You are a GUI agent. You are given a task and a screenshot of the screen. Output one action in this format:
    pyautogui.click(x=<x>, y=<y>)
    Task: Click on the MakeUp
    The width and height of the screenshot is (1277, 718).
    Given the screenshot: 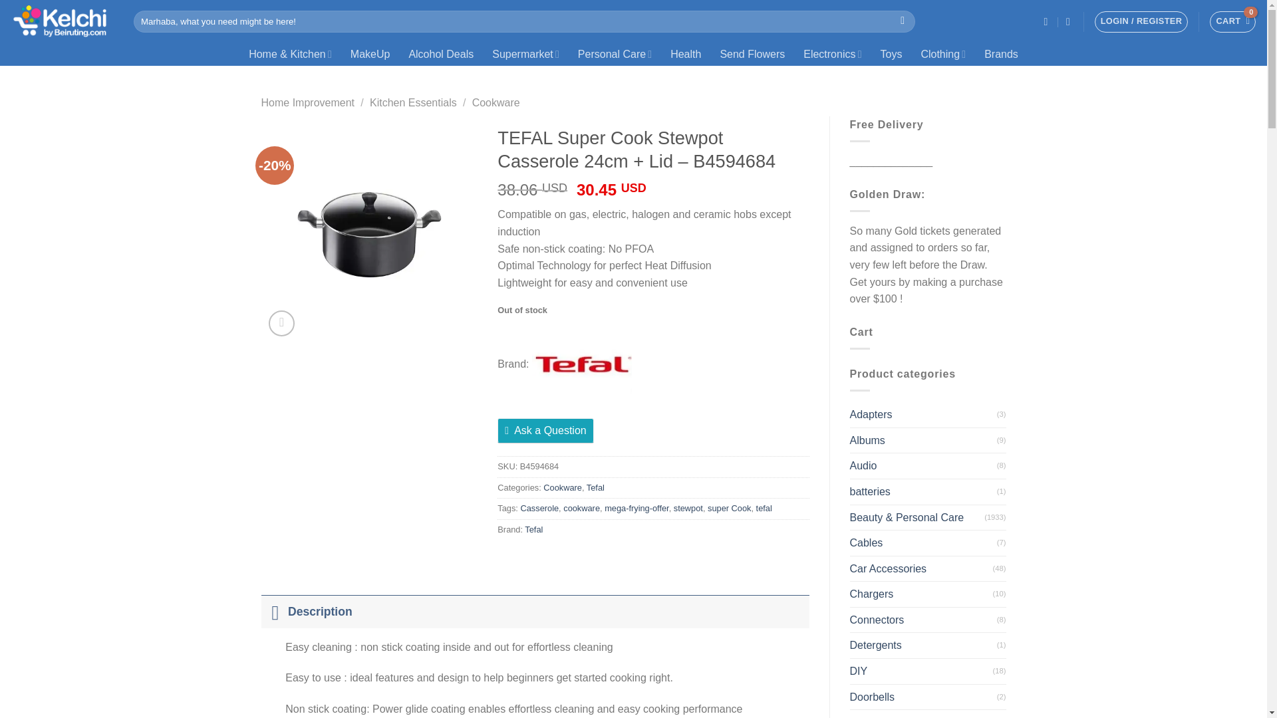 What is the action you would take?
    pyautogui.click(x=370, y=54)
    